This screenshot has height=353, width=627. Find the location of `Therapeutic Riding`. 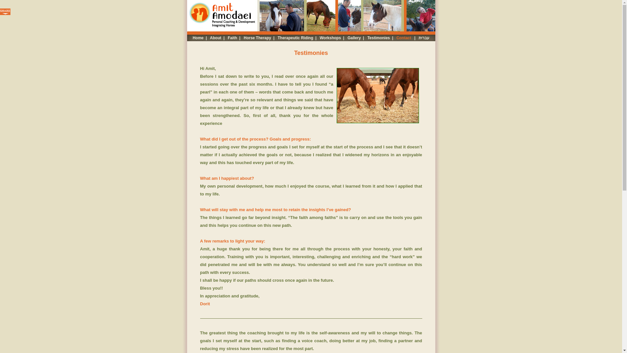

Therapeutic Riding is located at coordinates (295, 38).